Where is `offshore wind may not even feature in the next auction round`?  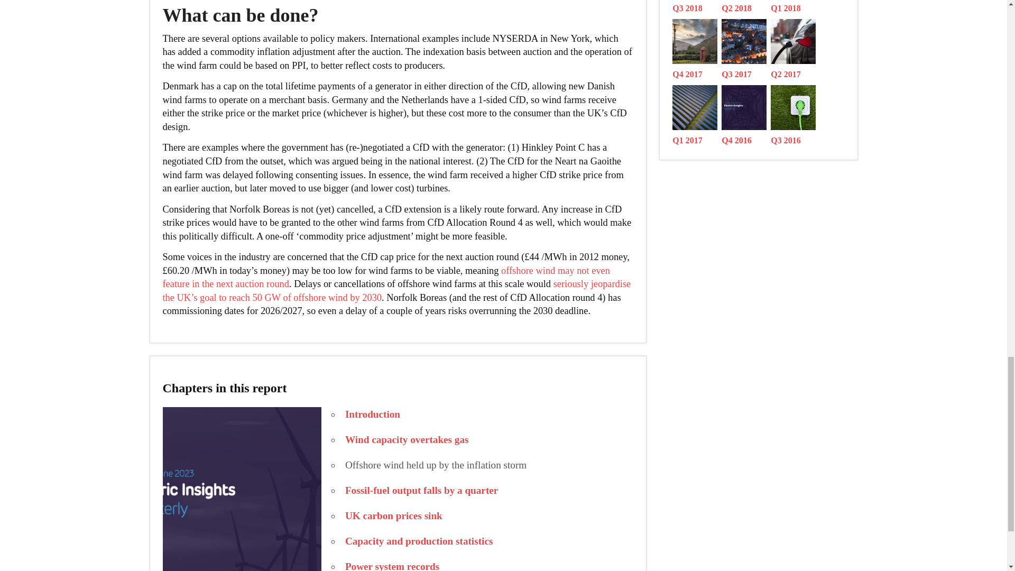 offshore wind may not even feature in the next auction round is located at coordinates (386, 277).